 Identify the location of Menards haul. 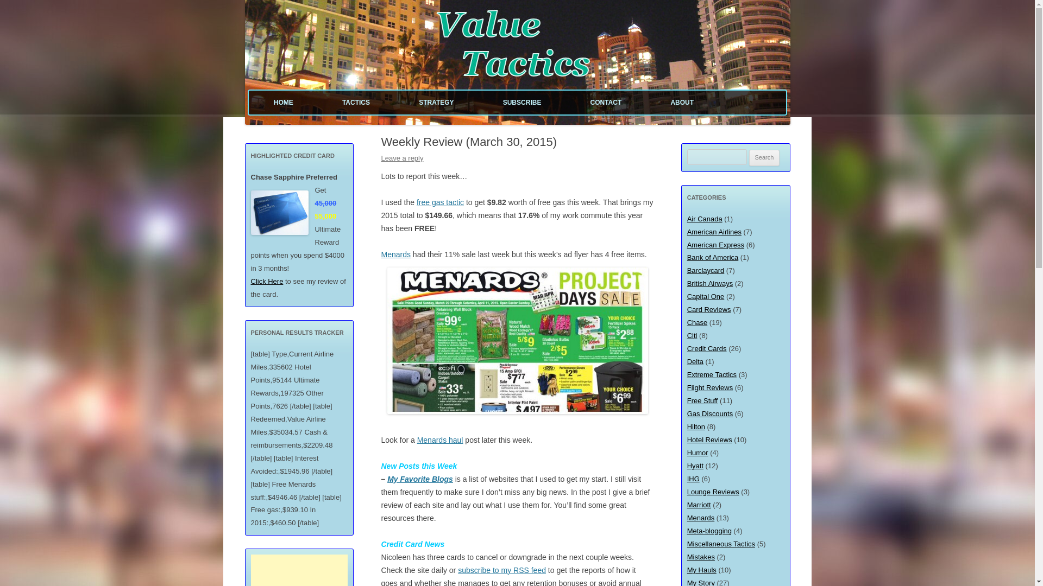
(440, 439).